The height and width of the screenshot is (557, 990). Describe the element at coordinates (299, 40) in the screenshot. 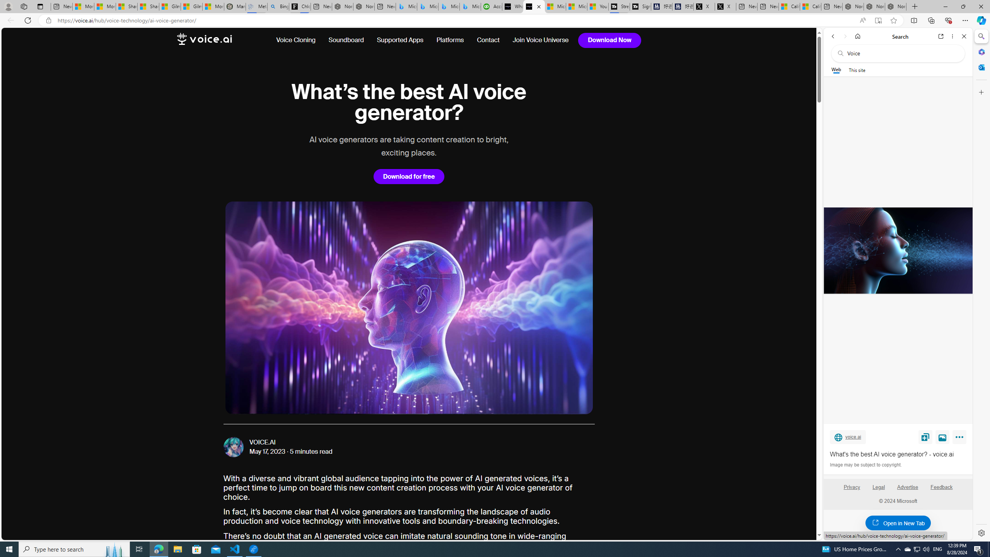

I see `Voice Cloning` at that location.